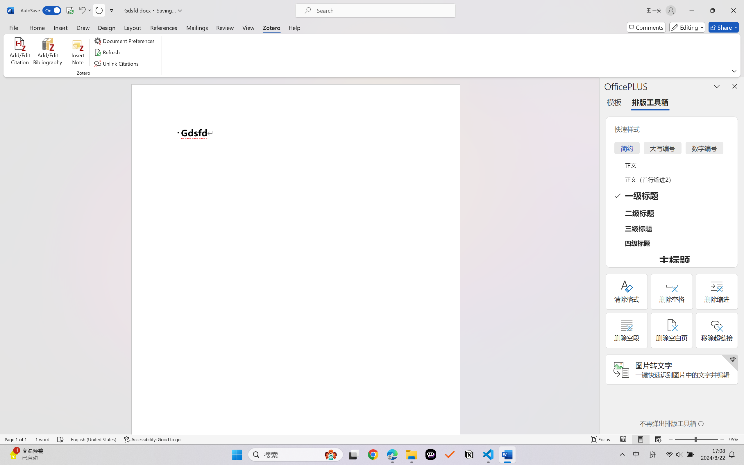 This screenshot has height=465, width=744. What do you see at coordinates (717, 86) in the screenshot?
I see `Task Pane Options` at bounding box center [717, 86].